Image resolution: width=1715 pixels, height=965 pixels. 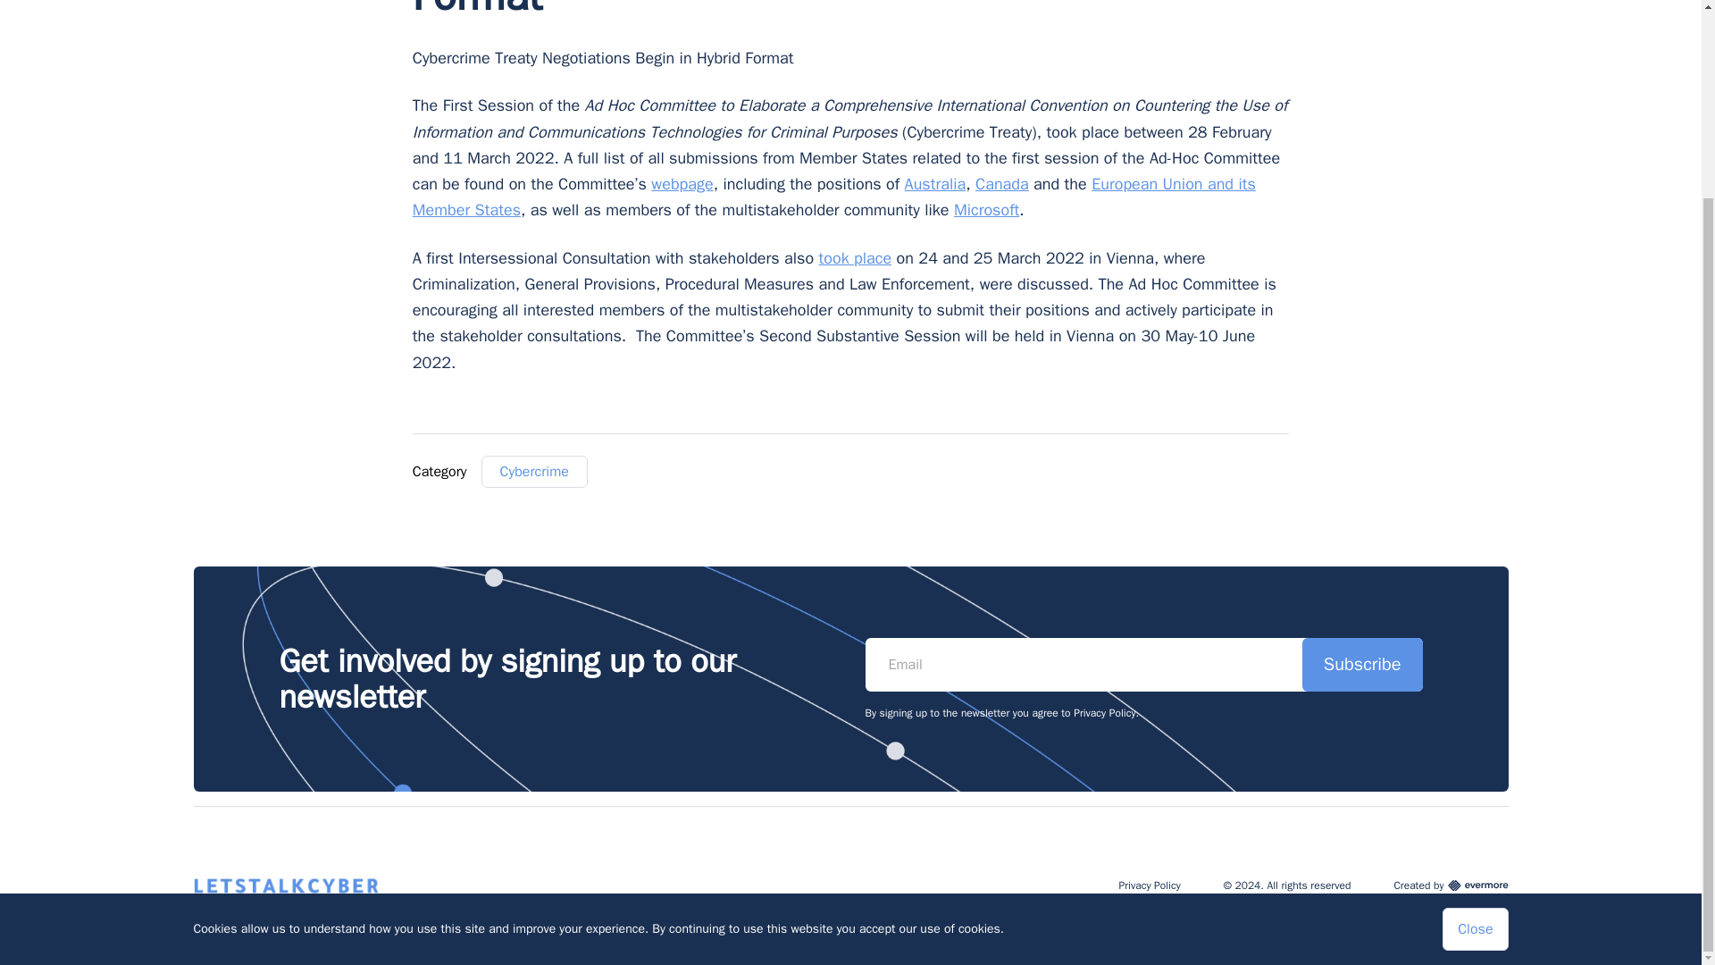 I want to click on webpage, so click(x=682, y=184).